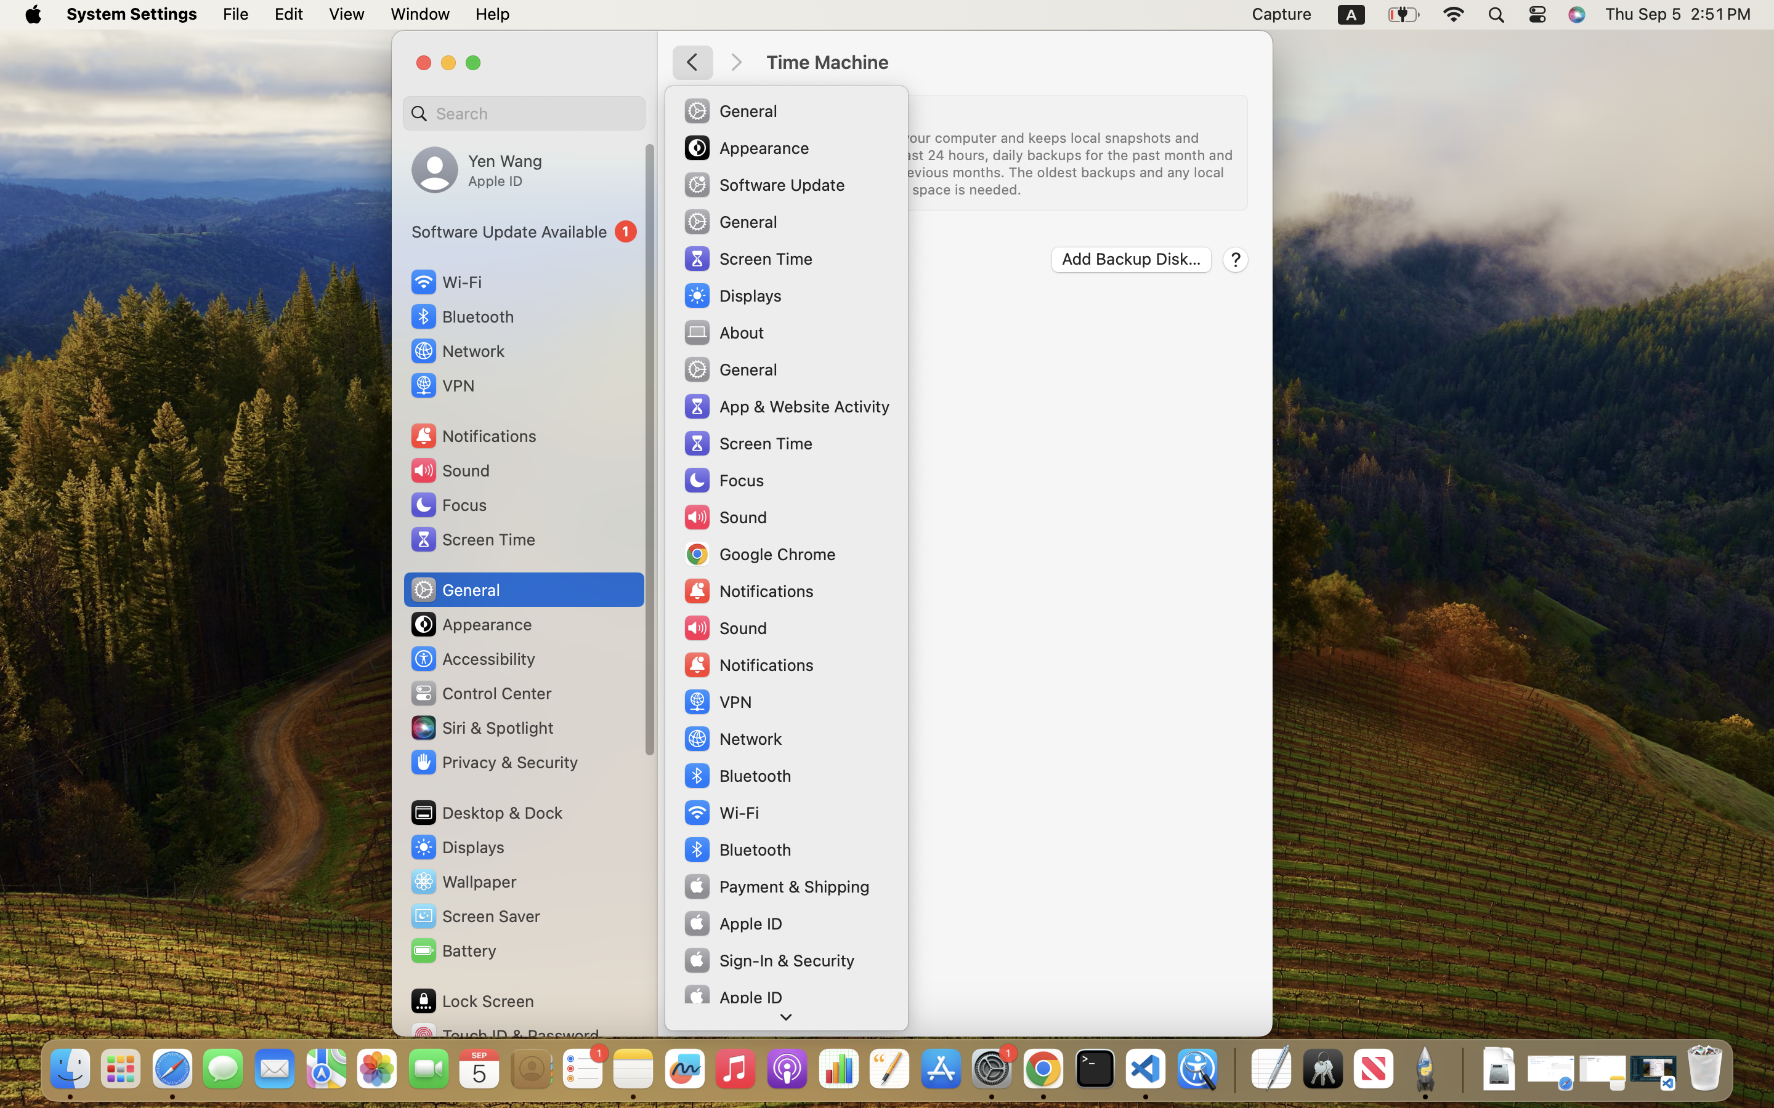 The image size is (1774, 1108). Describe the element at coordinates (524, 231) in the screenshot. I see `1` at that location.